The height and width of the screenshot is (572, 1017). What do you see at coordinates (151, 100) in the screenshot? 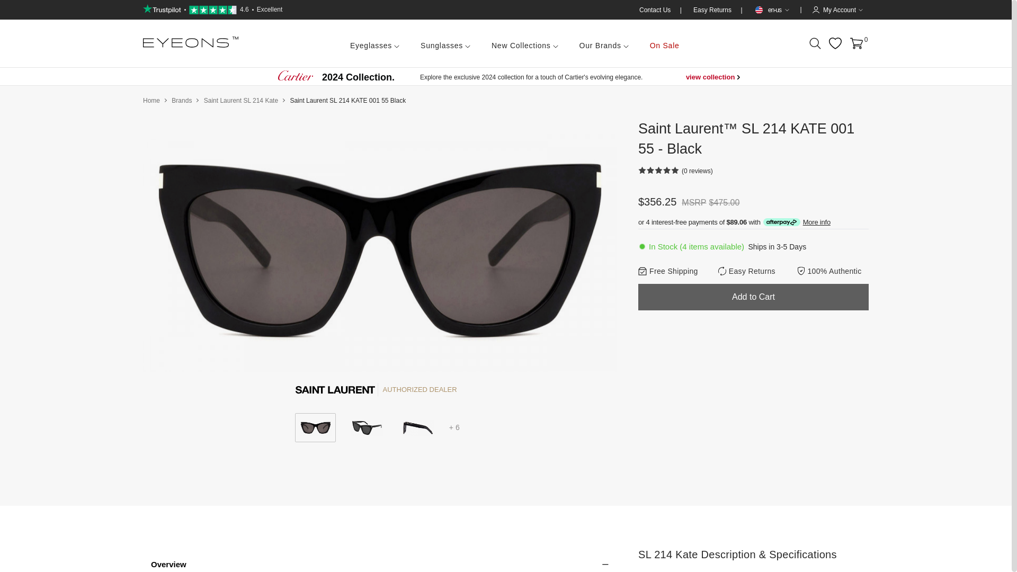
I see `Home` at bounding box center [151, 100].